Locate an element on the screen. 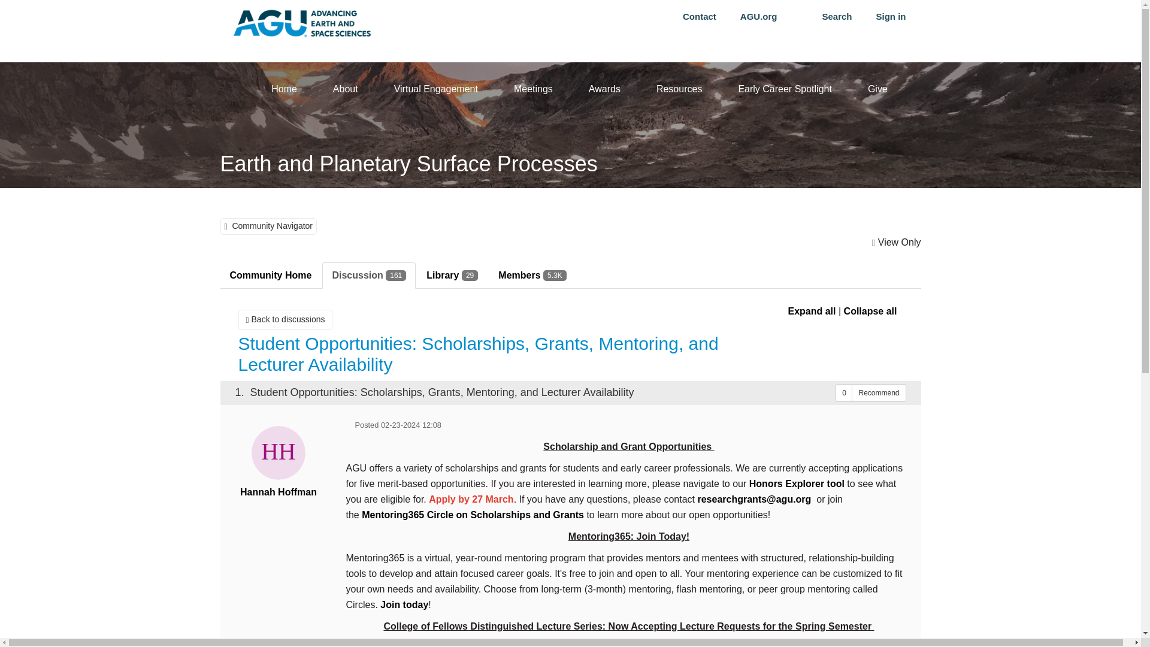 Image resolution: width=1150 pixels, height=647 pixels. Virtual Engagement is located at coordinates (435, 87).